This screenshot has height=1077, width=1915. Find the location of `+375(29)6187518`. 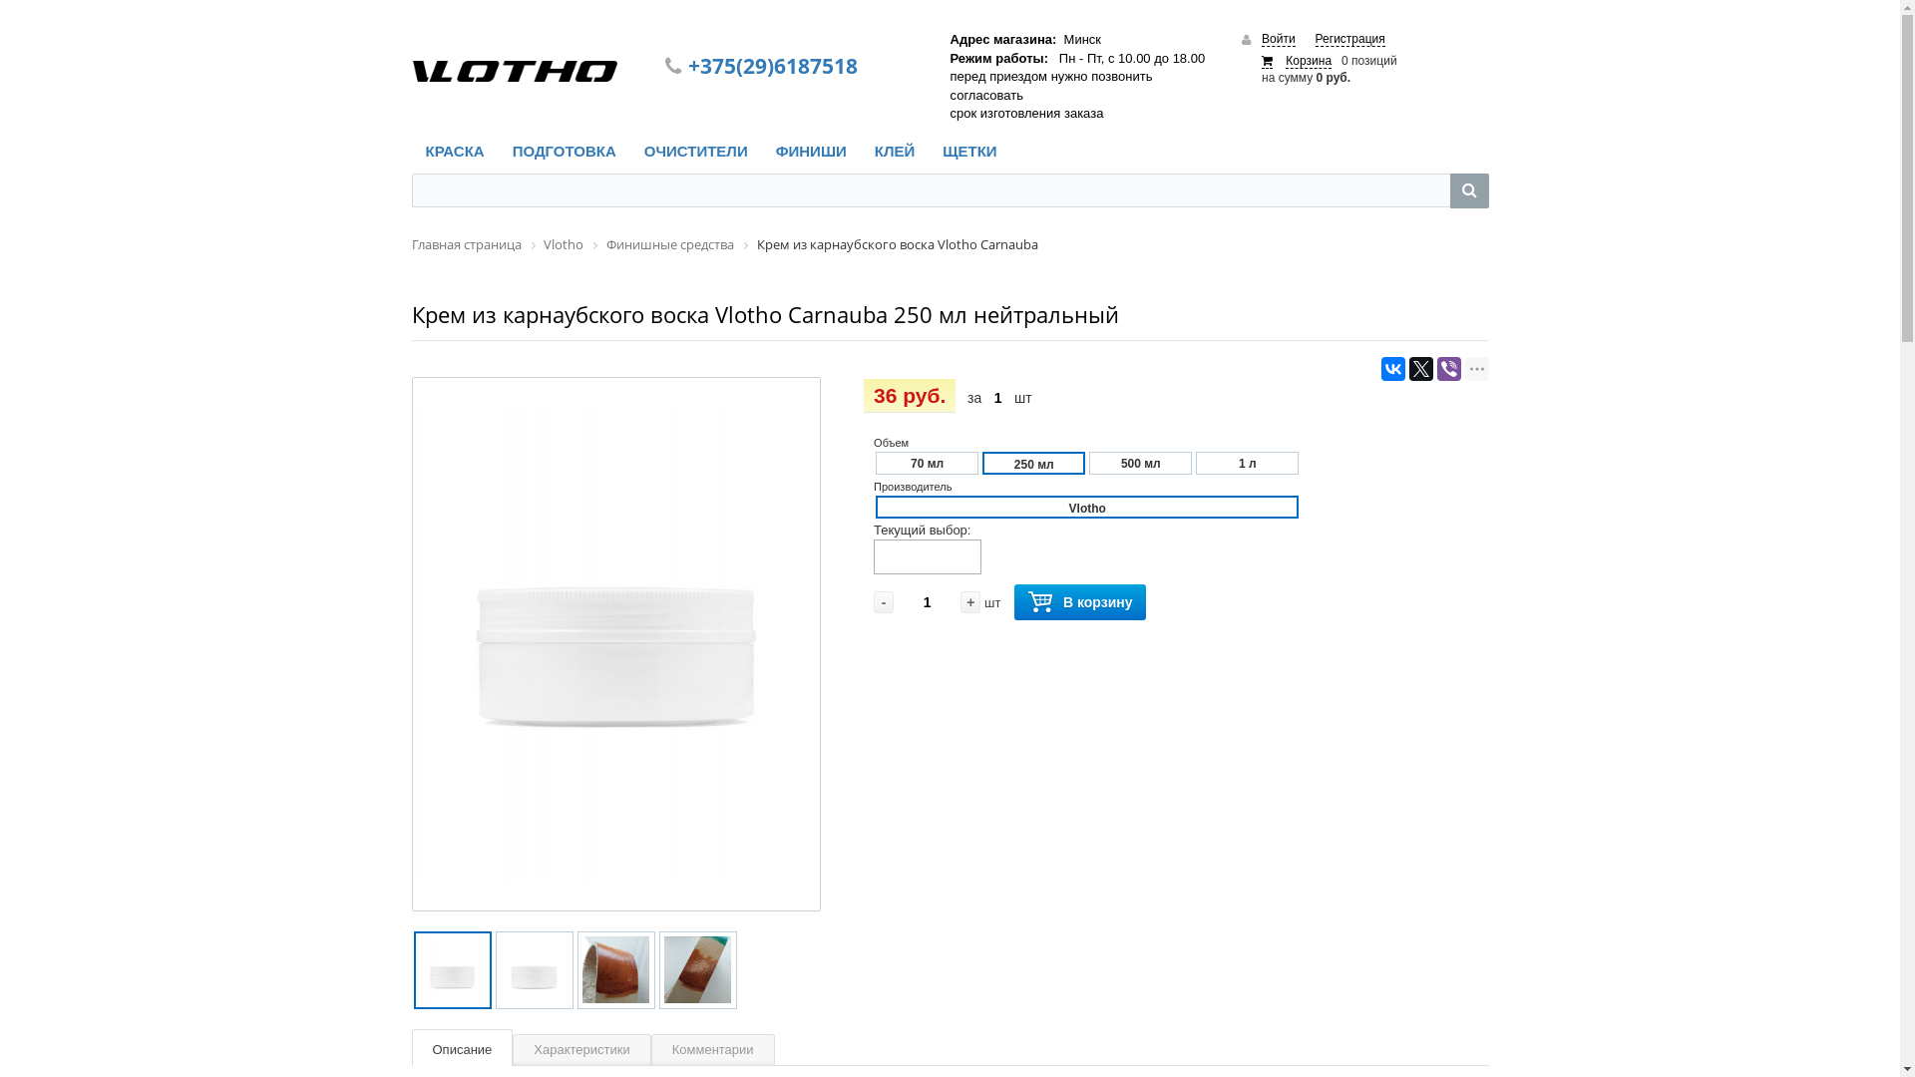

+375(29)6187518 is located at coordinates (773, 66).